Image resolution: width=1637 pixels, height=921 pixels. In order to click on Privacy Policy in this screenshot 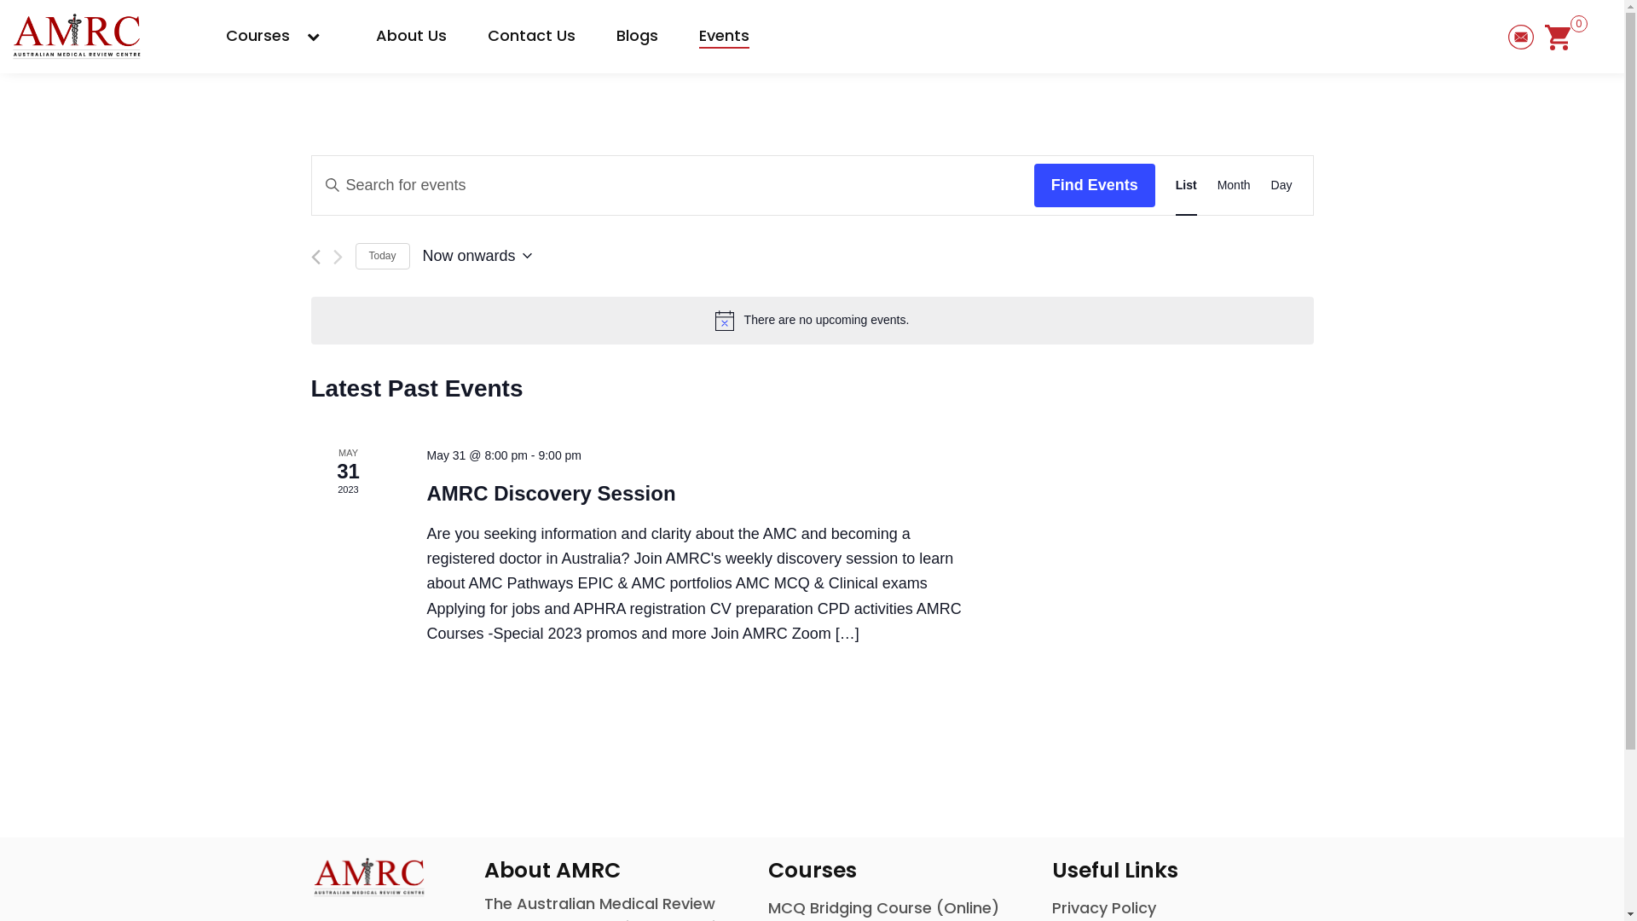, I will do `click(1104, 907)`.